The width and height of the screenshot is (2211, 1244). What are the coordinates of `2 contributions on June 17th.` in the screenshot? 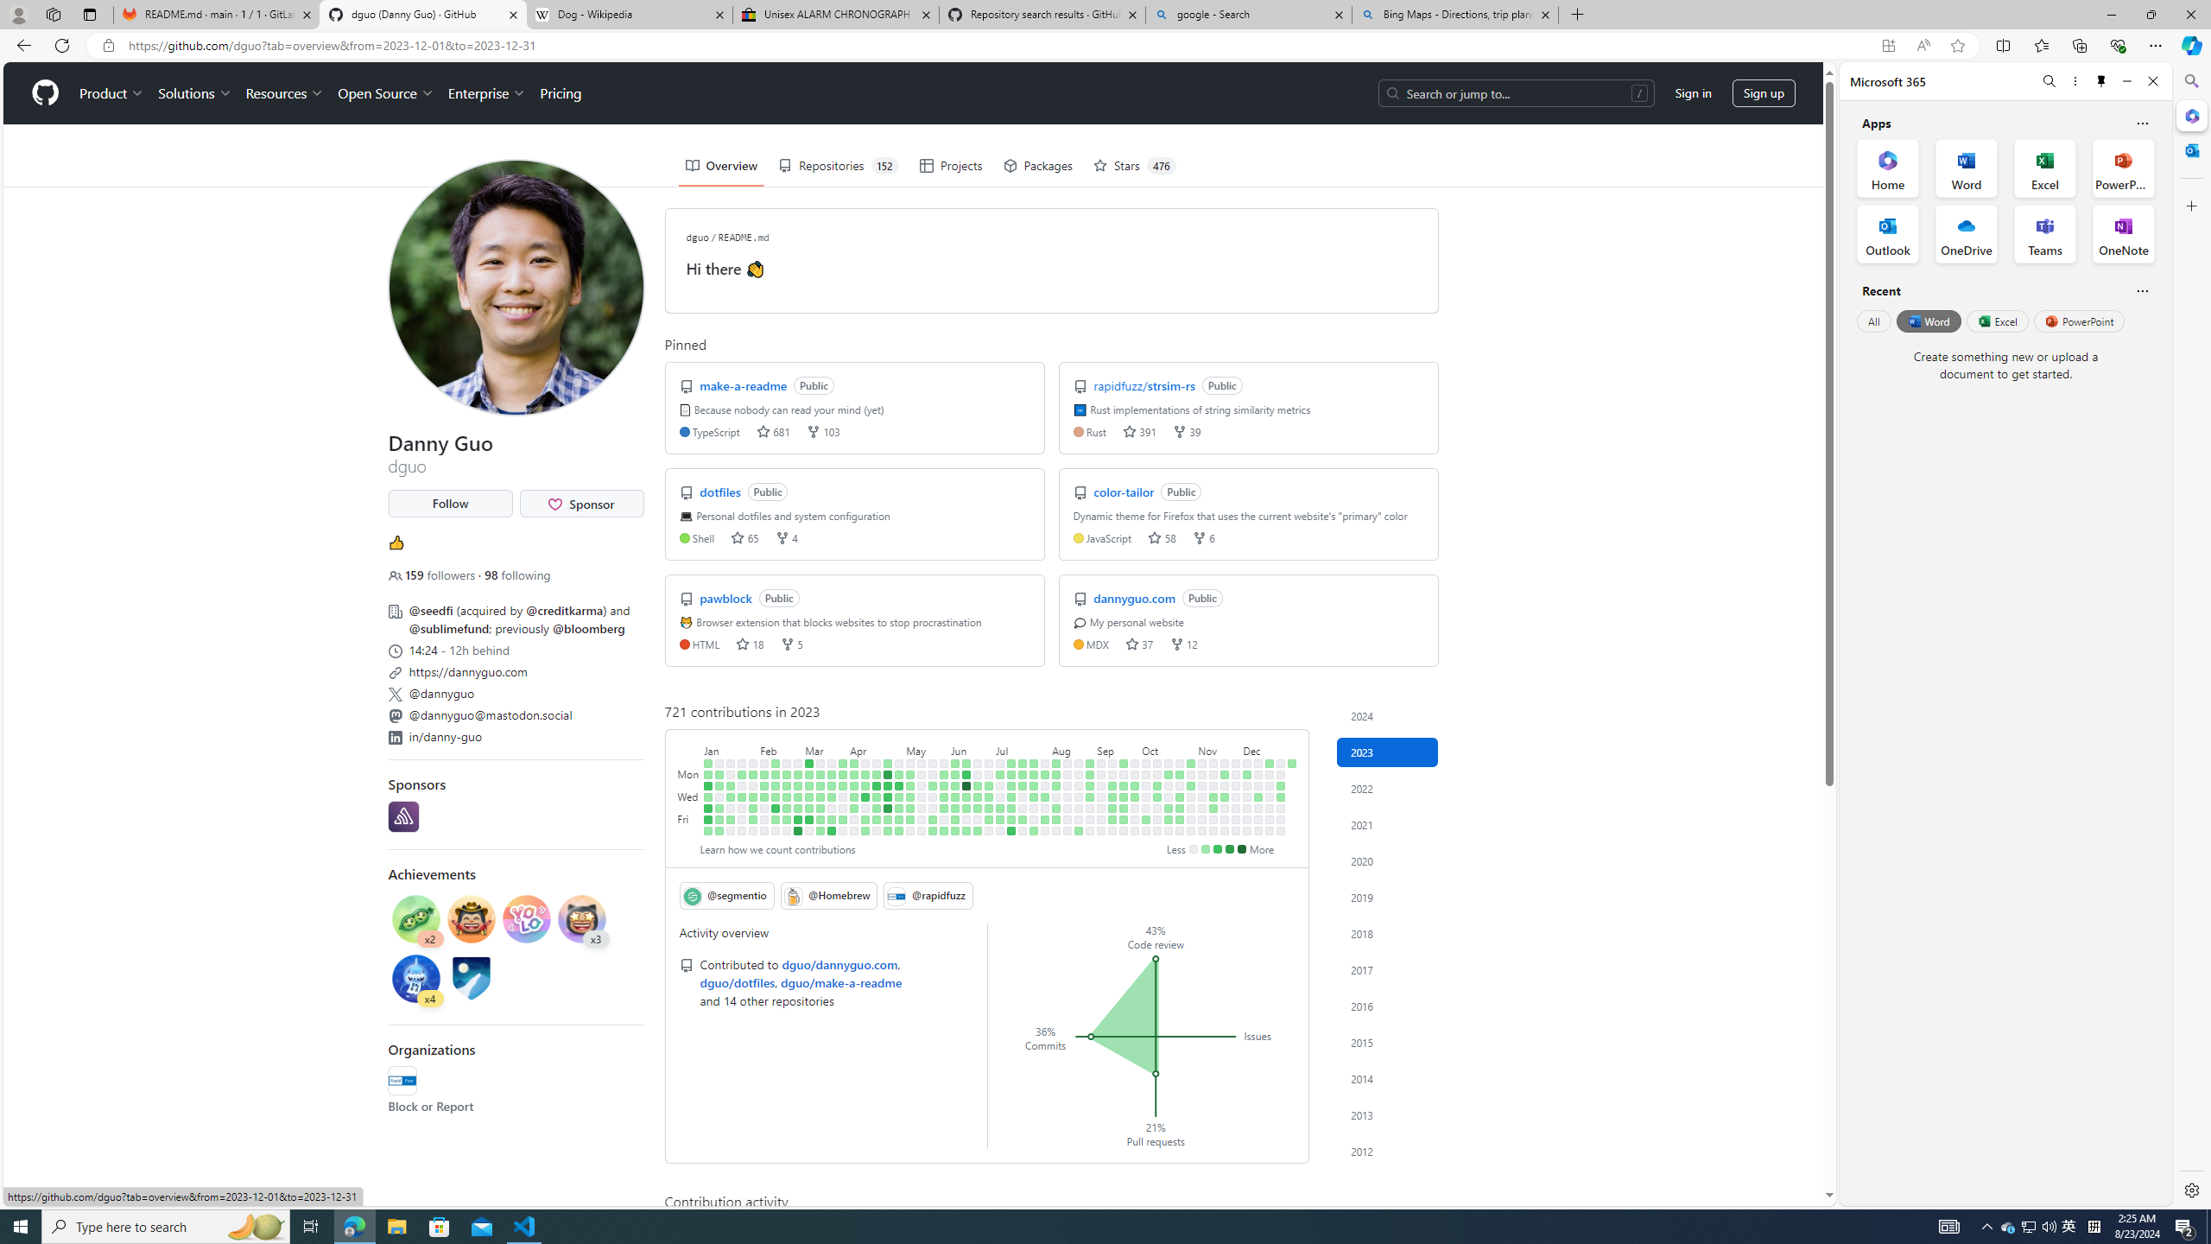 It's located at (966, 831).